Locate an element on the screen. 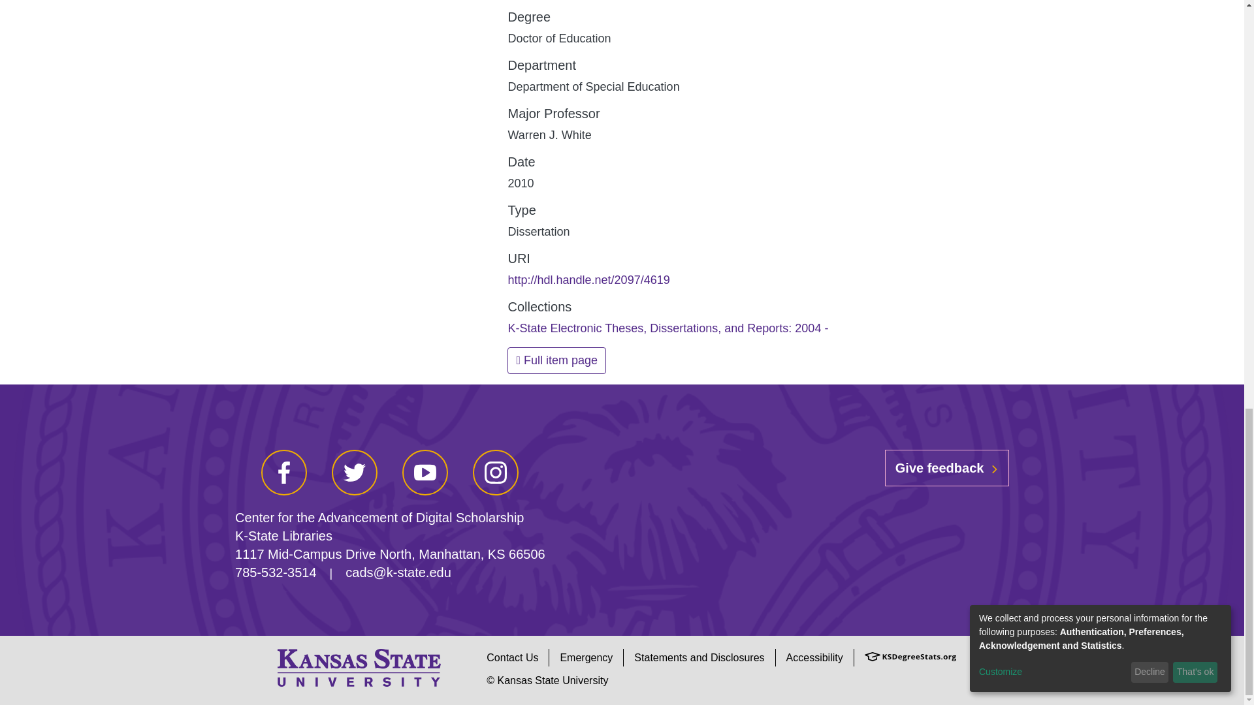 The image size is (1254, 705). Full item page is located at coordinates (556, 360).